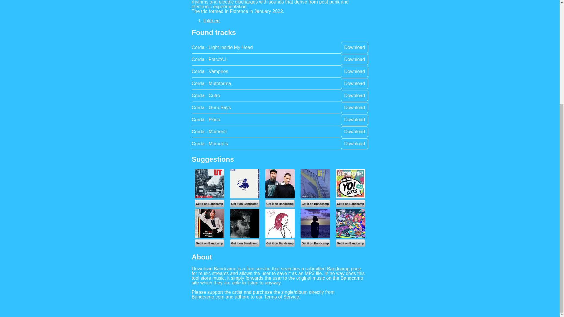 This screenshot has height=317, width=564. What do you see at coordinates (354, 83) in the screenshot?
I see `Download` at bounding box center [354, 83].